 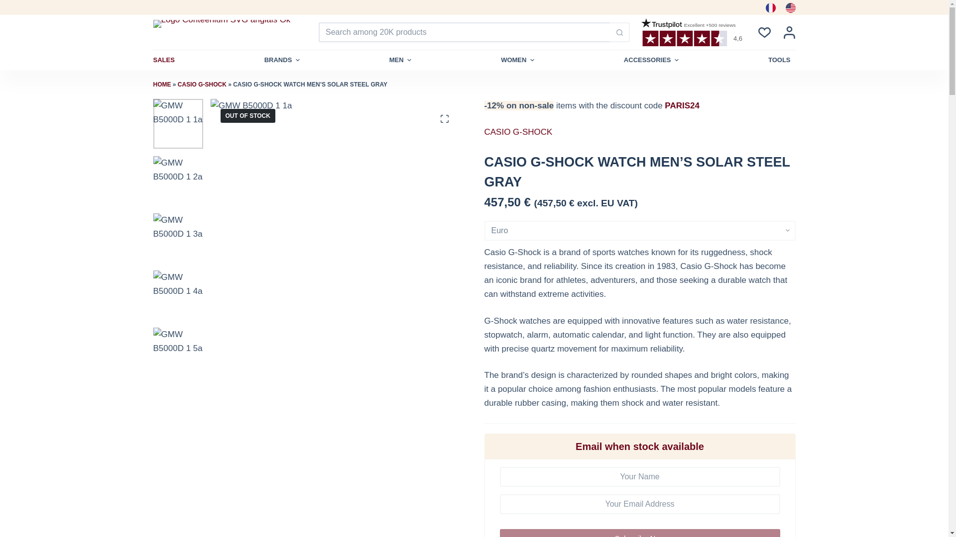 What do you see at coordinates (464, 32) in the screenshot?
I see `Search for...` at bounding box center [464, 32].